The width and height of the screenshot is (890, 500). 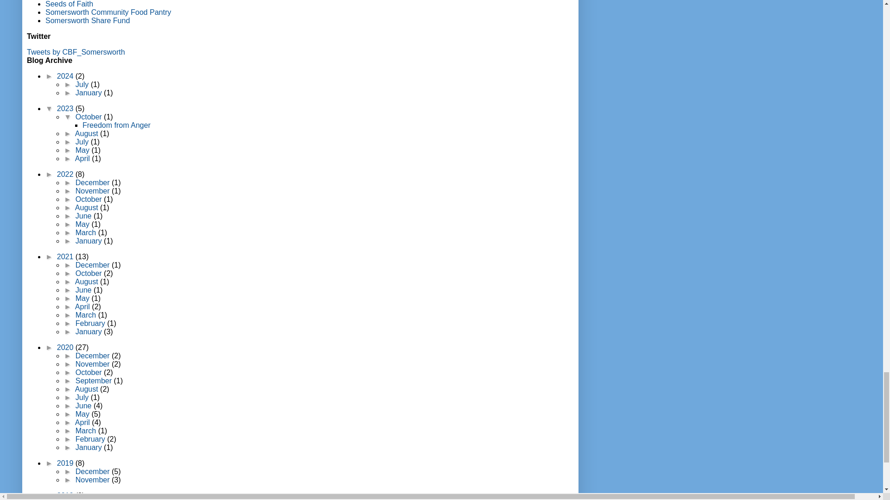 I want to click on Seeds of Faith, so click(x=69, y=4).